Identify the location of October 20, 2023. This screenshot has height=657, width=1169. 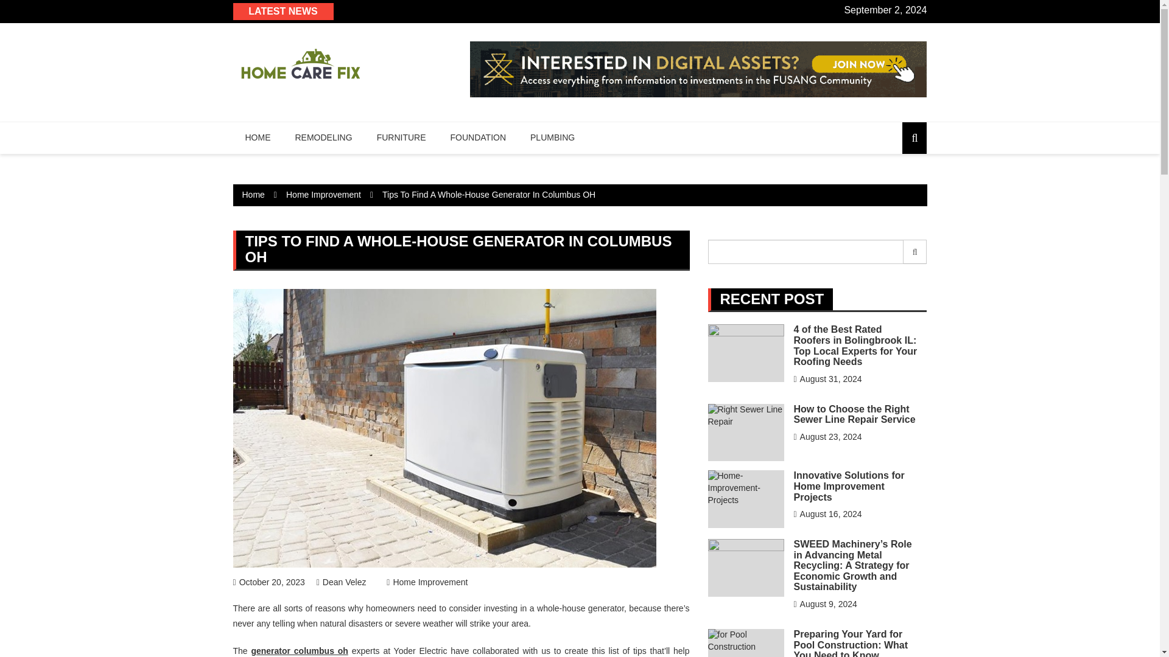
(268, 582).